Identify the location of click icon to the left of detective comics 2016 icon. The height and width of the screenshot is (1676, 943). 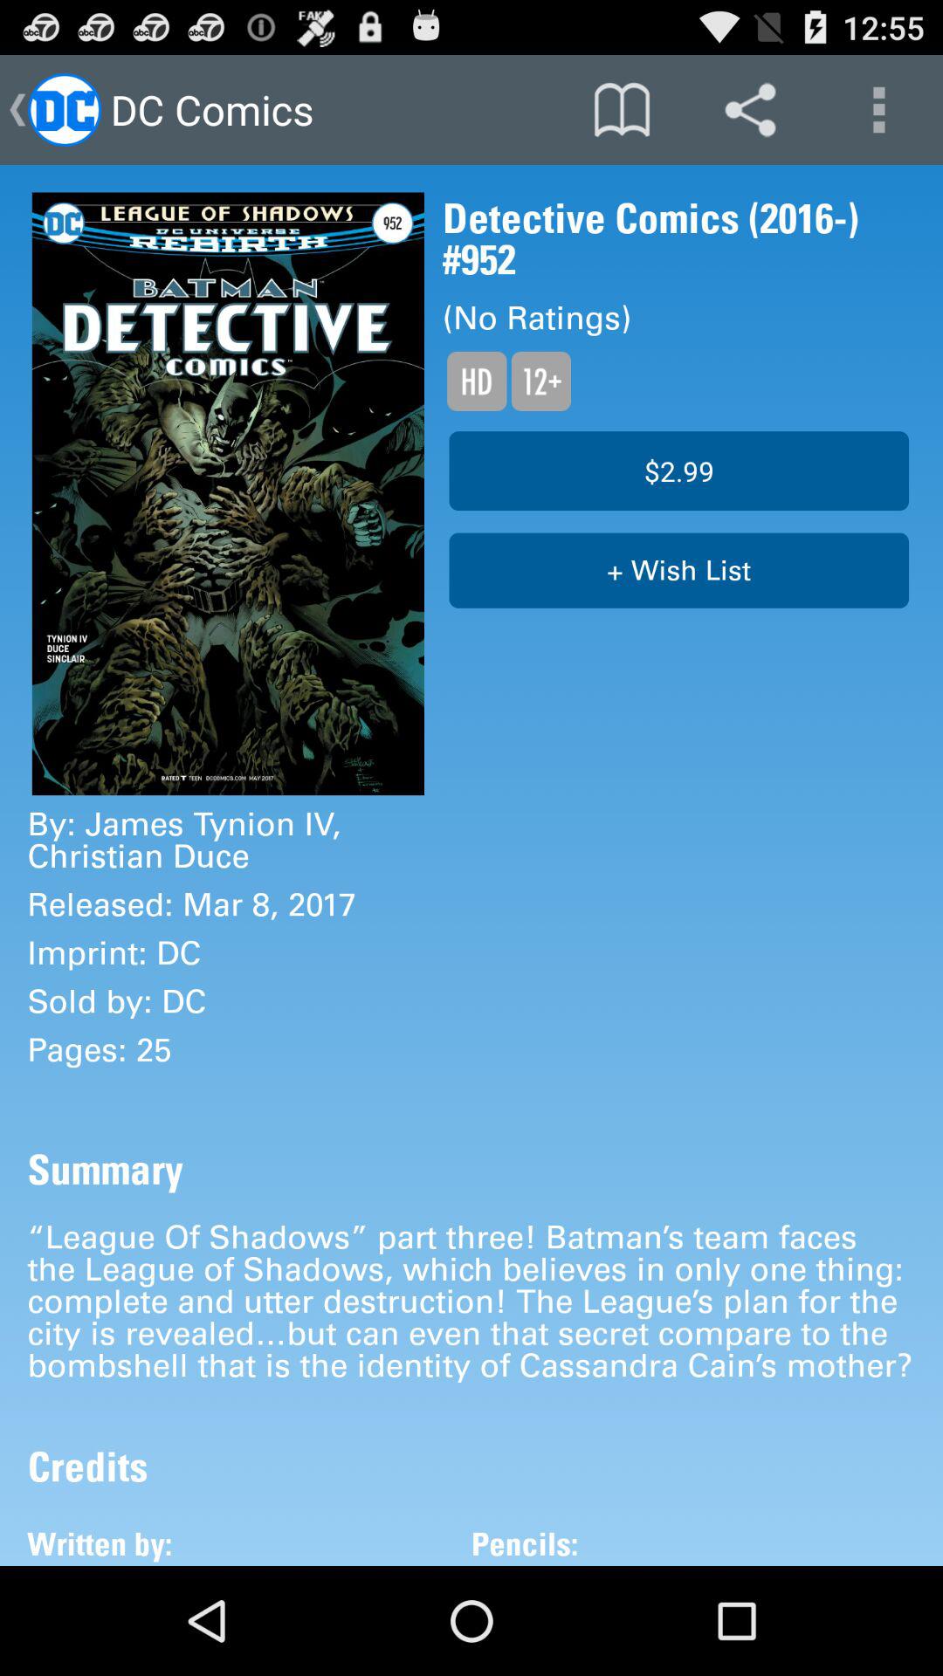
(228, 494).